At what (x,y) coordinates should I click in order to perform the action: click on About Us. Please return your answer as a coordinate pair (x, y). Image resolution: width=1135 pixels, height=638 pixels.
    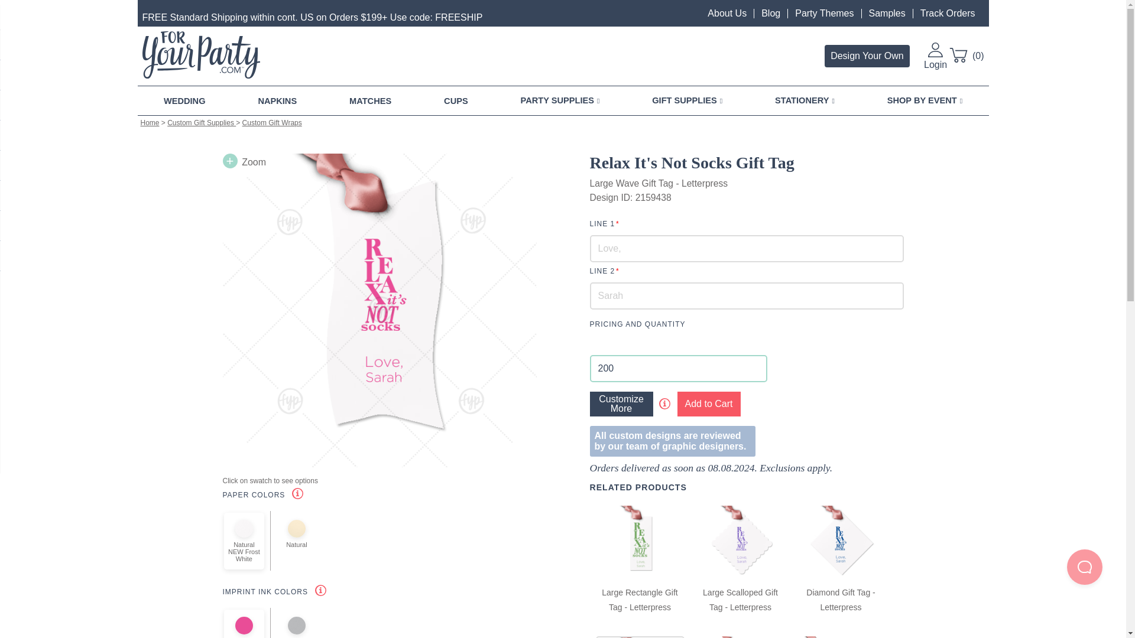
    Looking at the image, I should click on (727, 13).